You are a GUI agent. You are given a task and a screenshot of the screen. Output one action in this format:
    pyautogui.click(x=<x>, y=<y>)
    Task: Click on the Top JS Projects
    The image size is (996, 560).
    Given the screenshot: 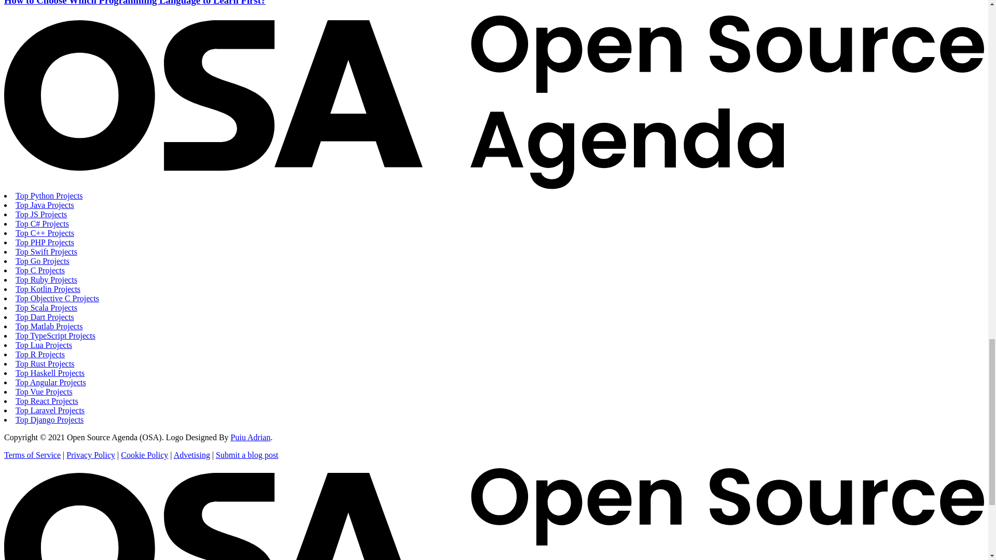 What is the action you would take?
    pyautogui.click(x=41, y=215)
    